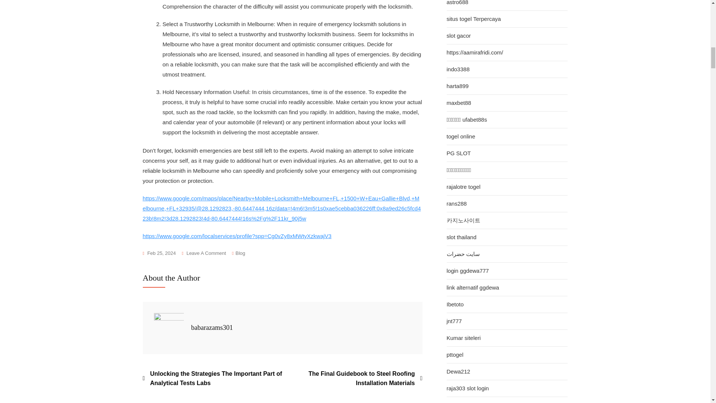 This screenshot has height=403, width=716. I want to click on babarazams301, so click(212, 328).